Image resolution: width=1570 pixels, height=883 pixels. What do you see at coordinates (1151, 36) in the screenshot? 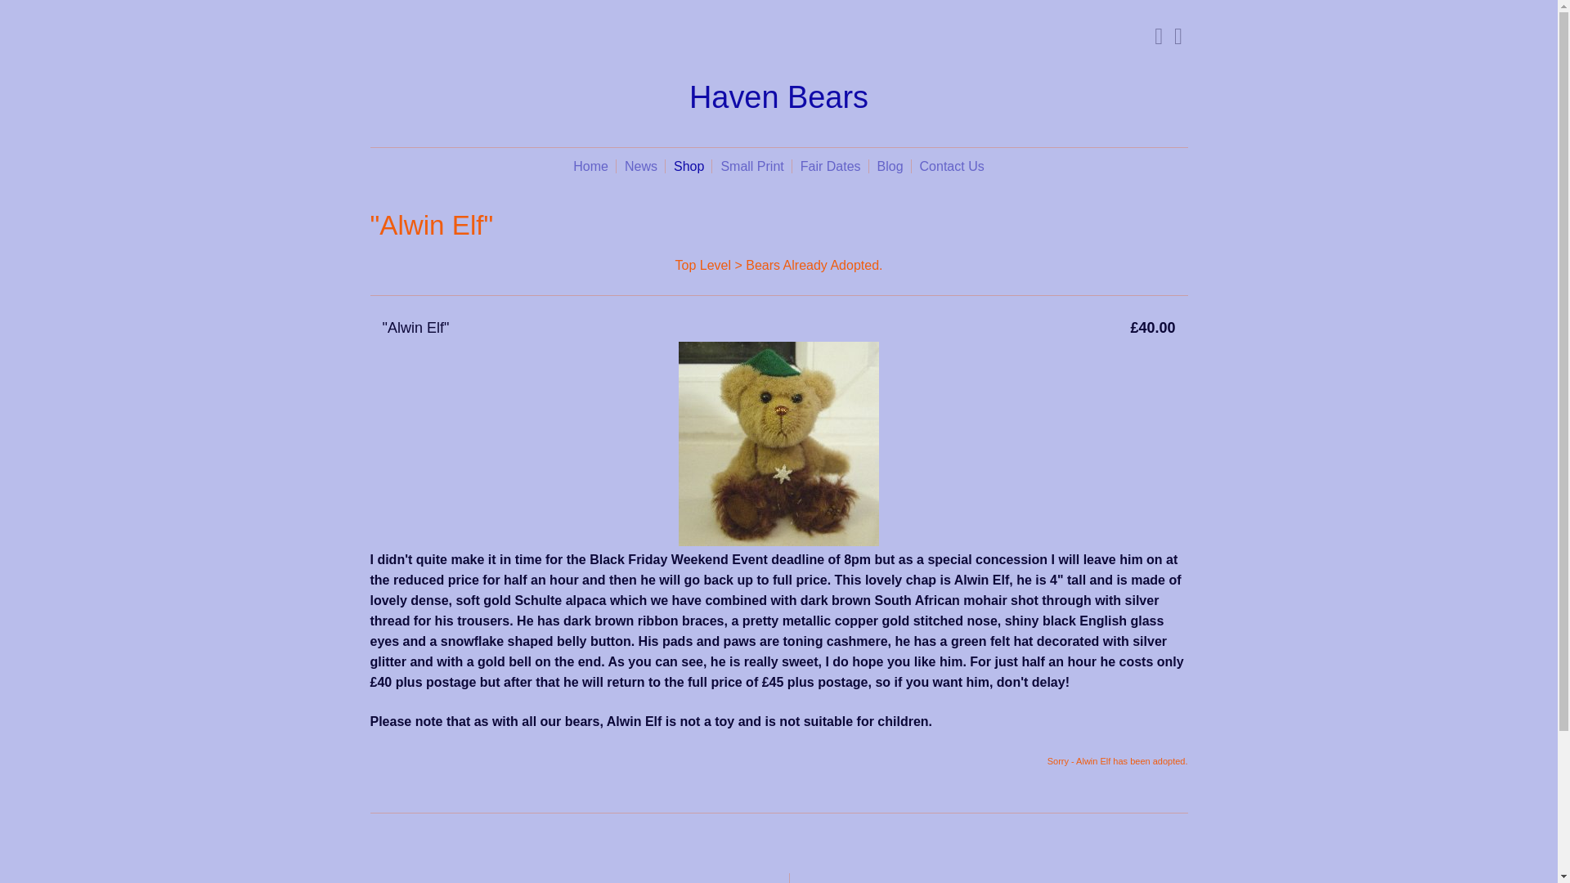
I see `Search` at bounding box center [1151, 36].